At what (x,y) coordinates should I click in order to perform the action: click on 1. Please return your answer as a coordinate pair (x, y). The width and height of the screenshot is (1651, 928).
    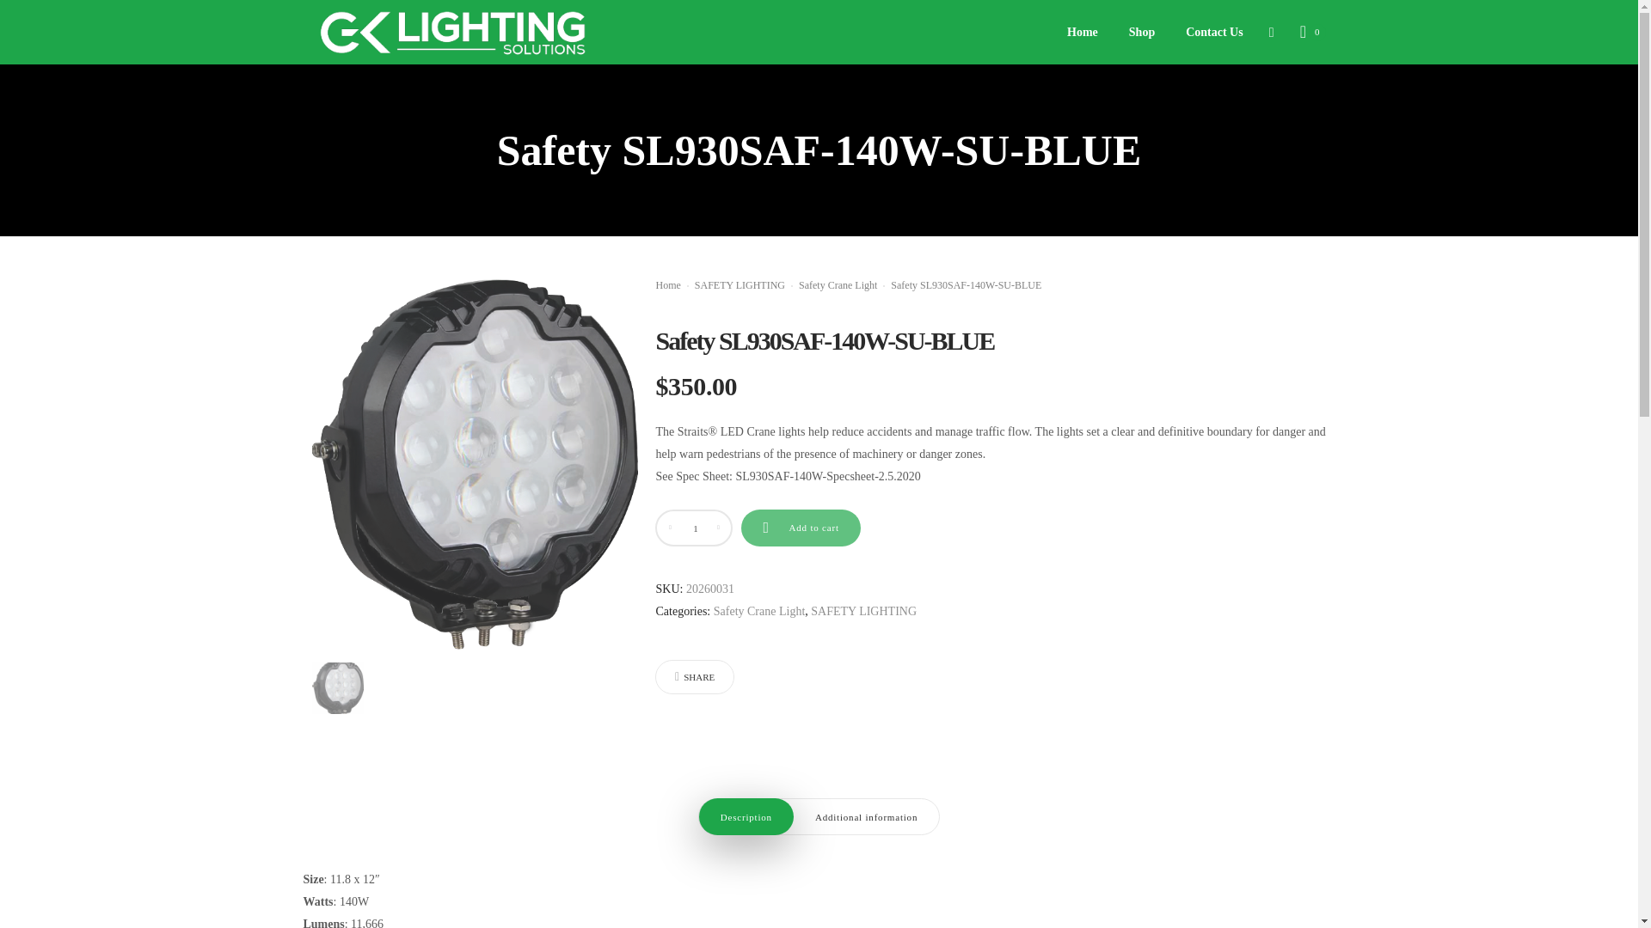
    Looking at the image, I should click on (695, 528).